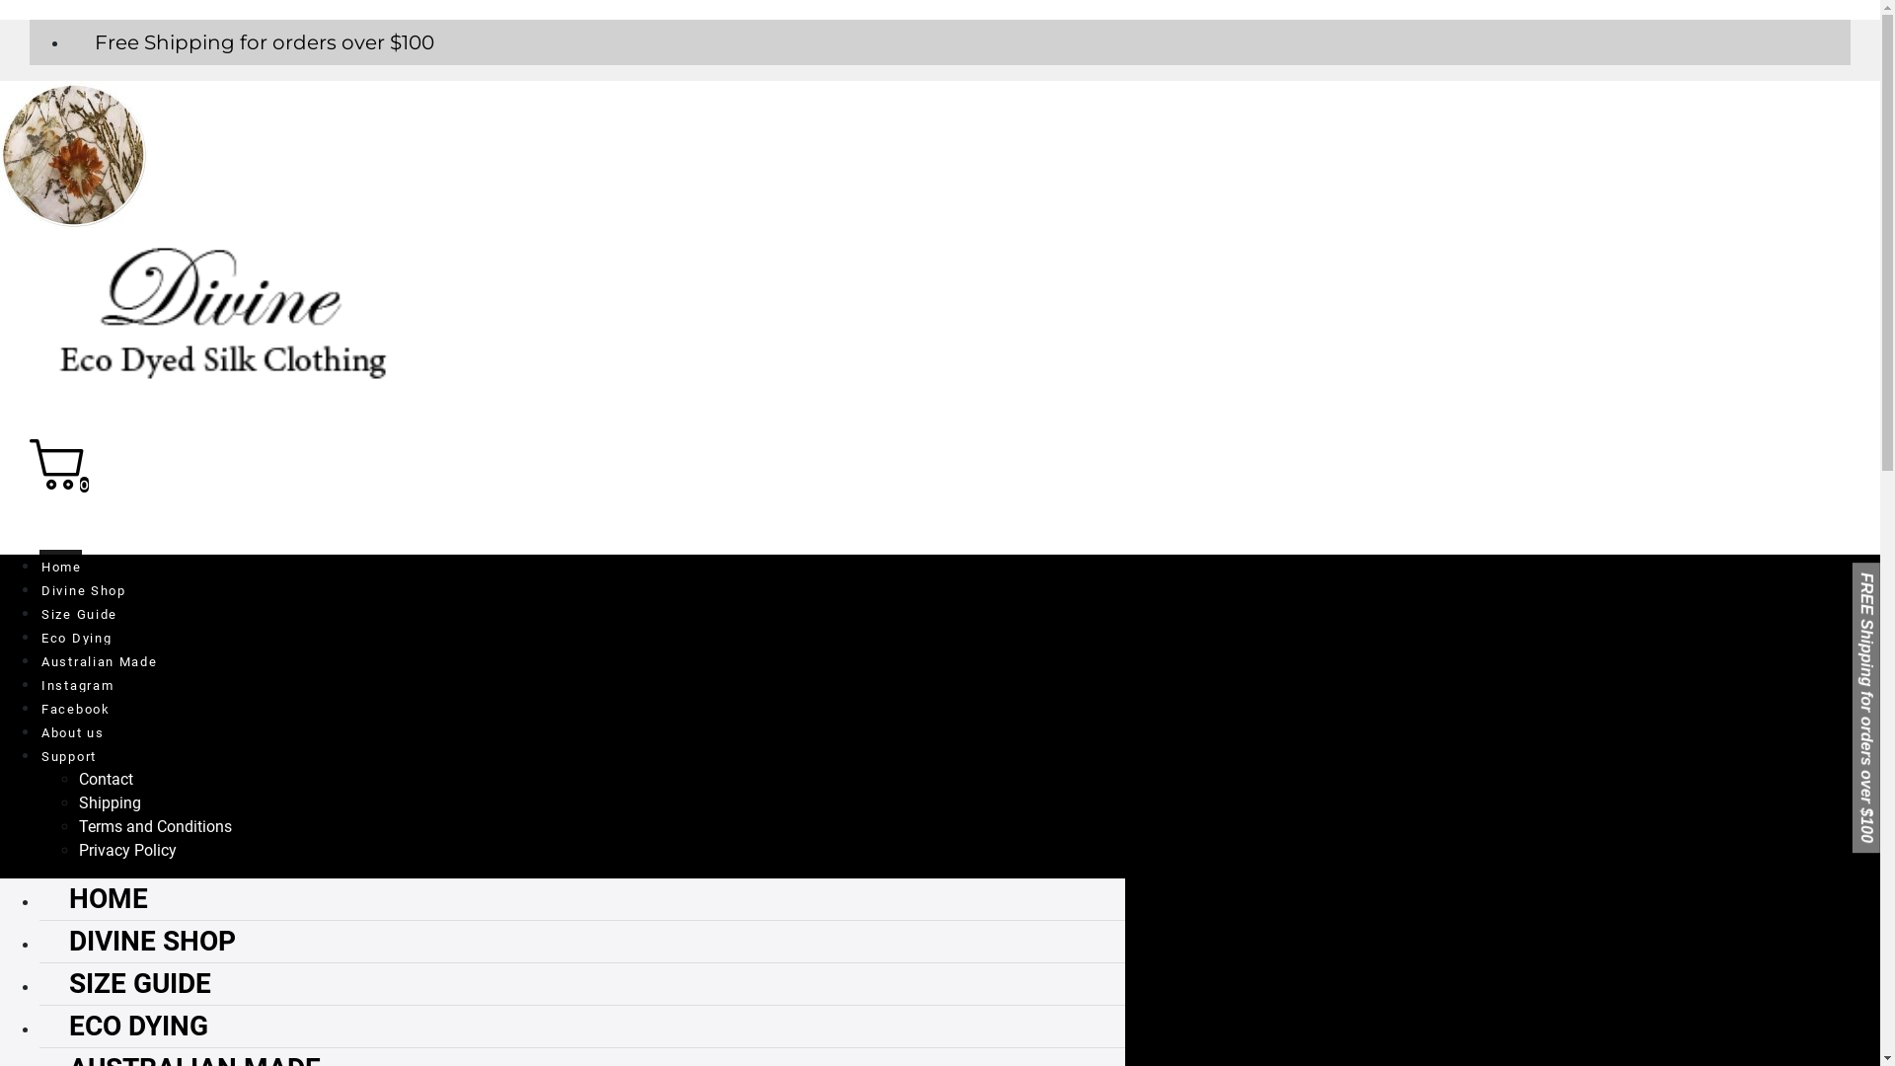 This screenshot has width=1895, height=1066. I want to click on Privacy Policy, so click(128, 851).